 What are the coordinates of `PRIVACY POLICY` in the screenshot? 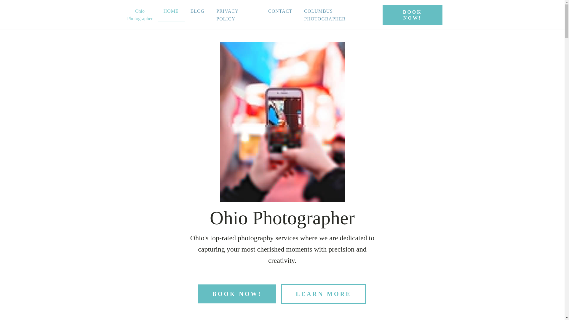 It's located at (236, 15).